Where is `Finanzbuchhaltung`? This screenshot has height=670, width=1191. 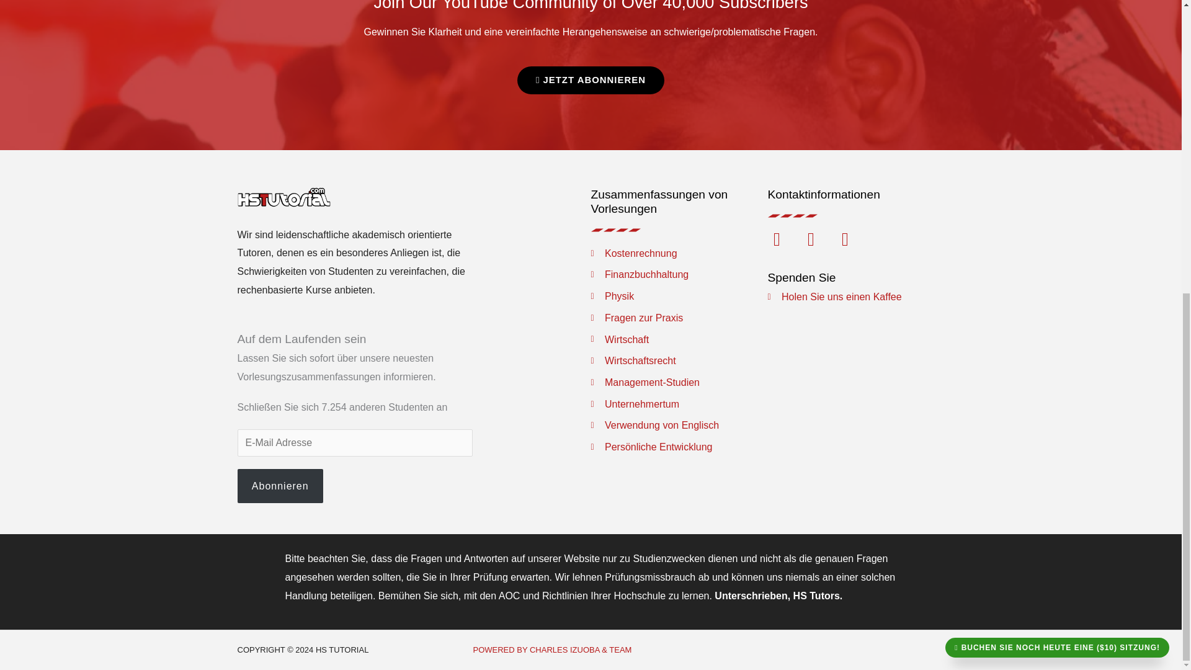
Finanzbuchhaltung is located at coordinates (679, 274).